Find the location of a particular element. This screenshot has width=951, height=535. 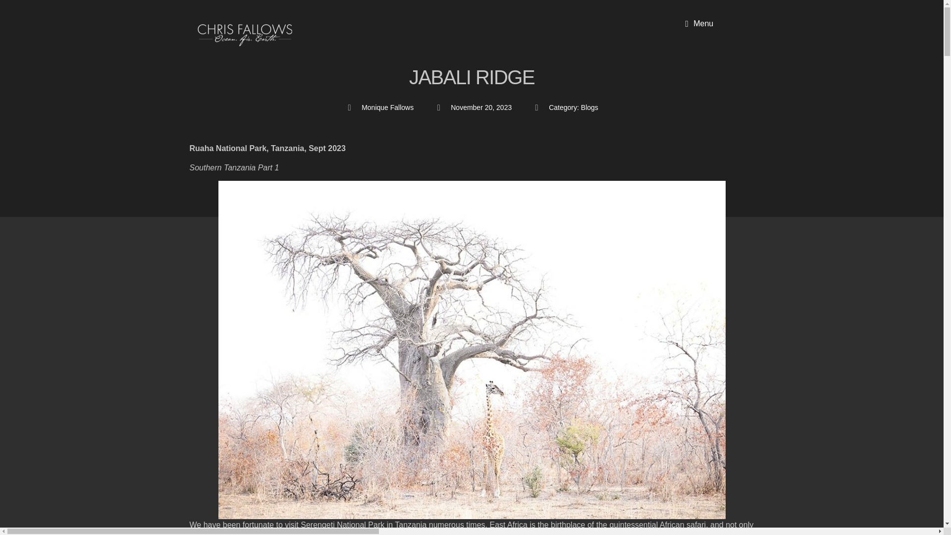

Monique Fallows is located at coordinates (379, 107).